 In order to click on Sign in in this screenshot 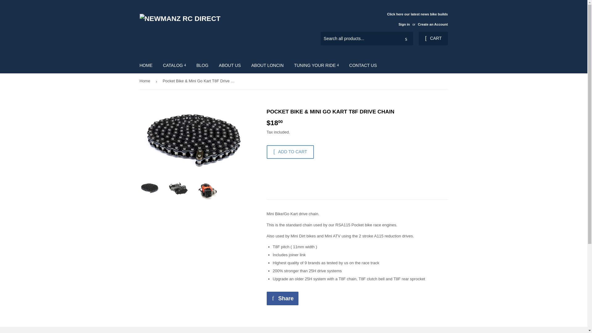, I will do `click(404, 24)`.